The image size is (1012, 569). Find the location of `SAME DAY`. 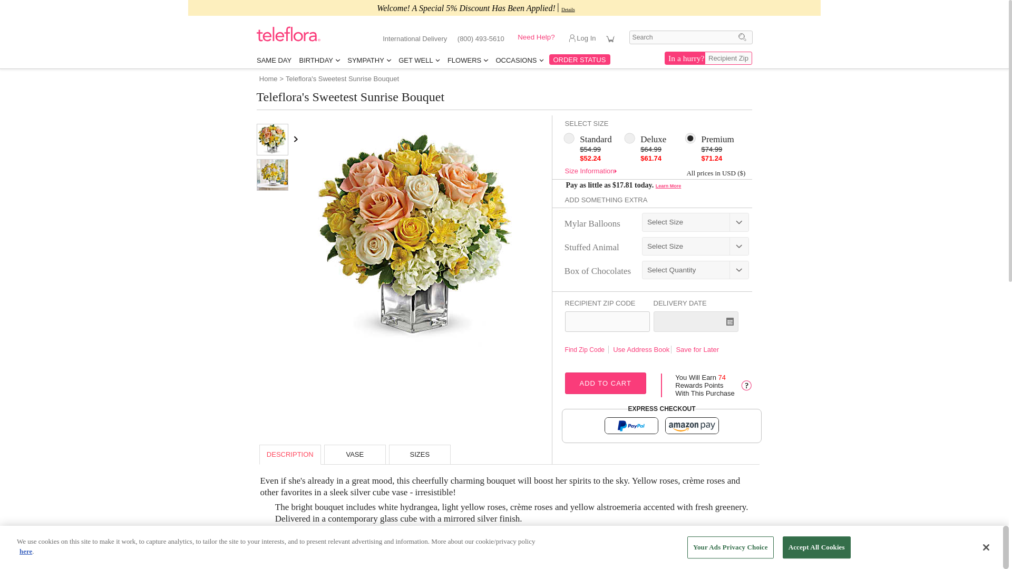

SAME DAY is located at coordinates (274, 60).